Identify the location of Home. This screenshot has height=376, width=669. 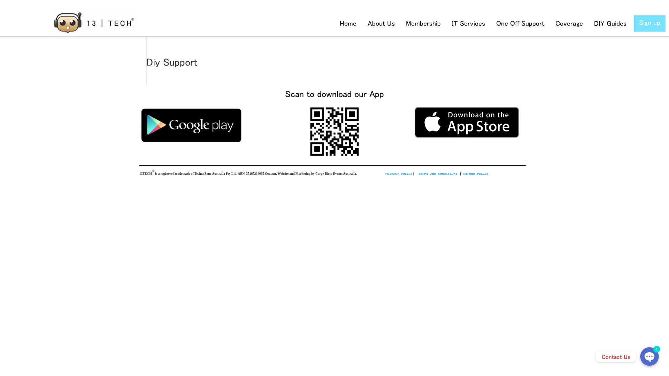
(348, 24).